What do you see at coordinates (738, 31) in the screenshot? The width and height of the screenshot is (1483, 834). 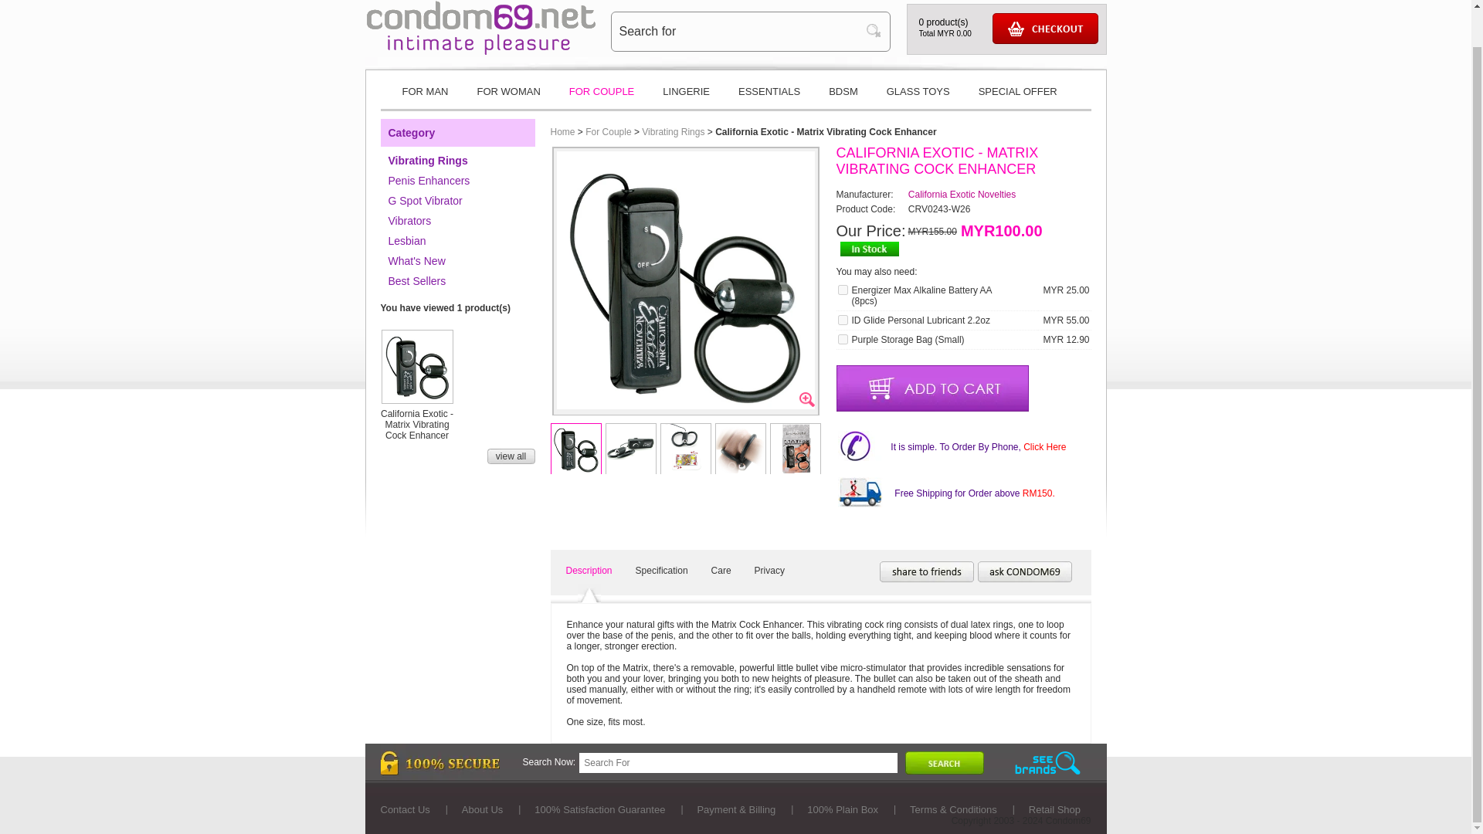 I see `Search for` at bounding box center [738, 31].